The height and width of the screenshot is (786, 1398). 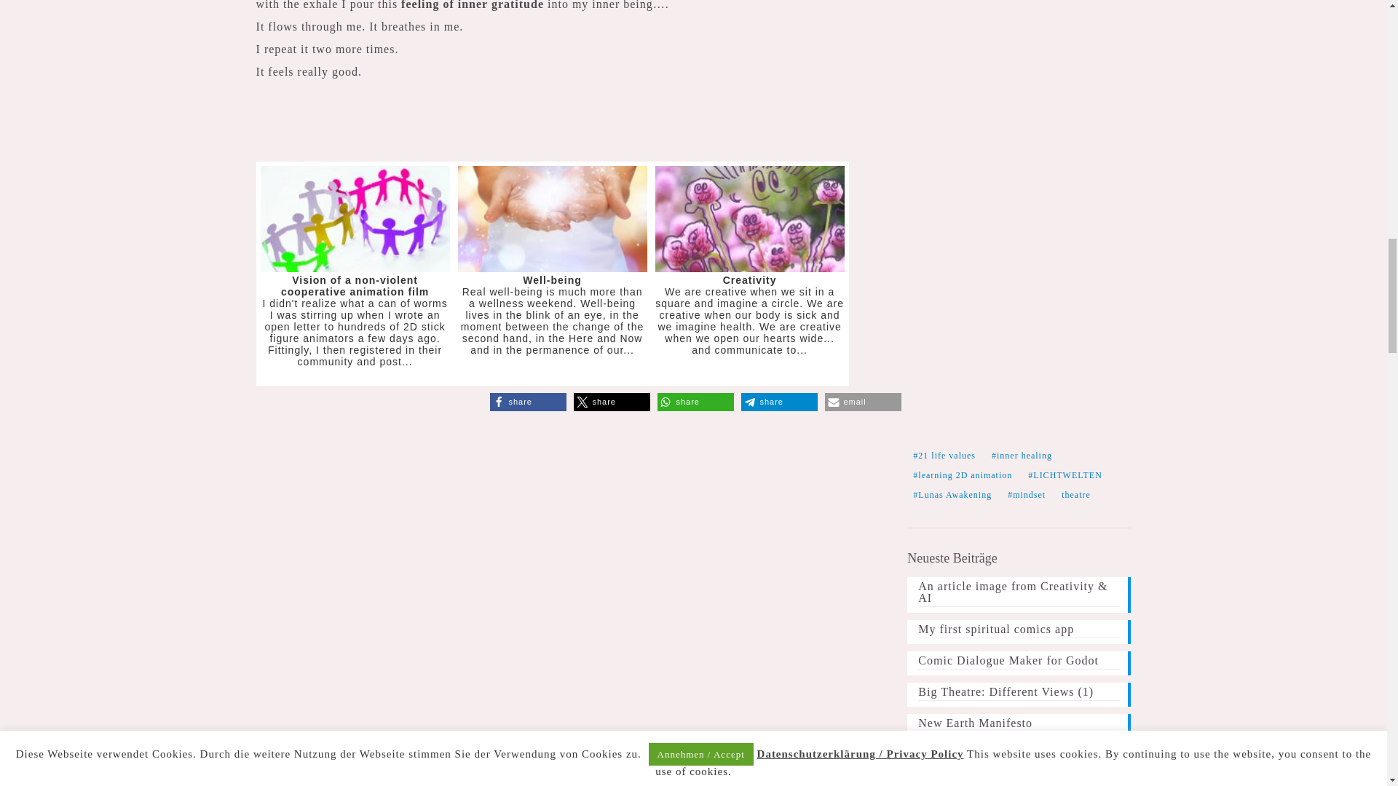 I want to click on share , so click(x=612, y=402).